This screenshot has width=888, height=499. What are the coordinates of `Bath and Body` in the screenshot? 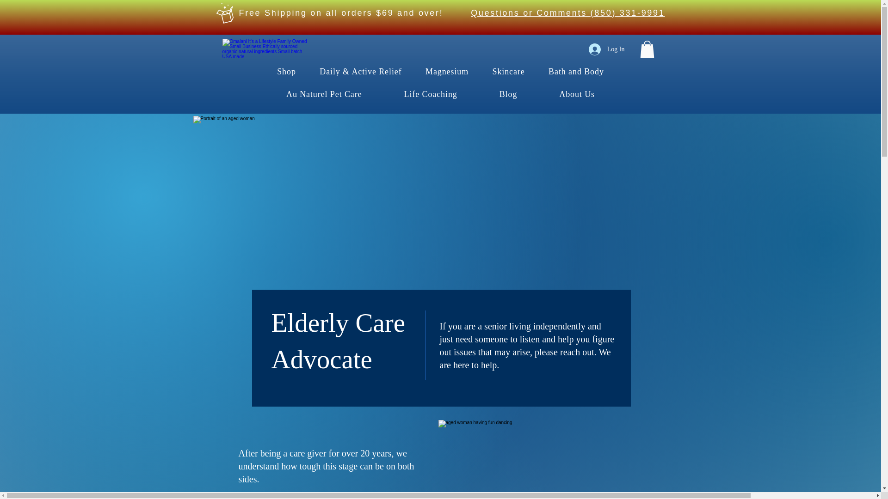 It's located at (575, 72).